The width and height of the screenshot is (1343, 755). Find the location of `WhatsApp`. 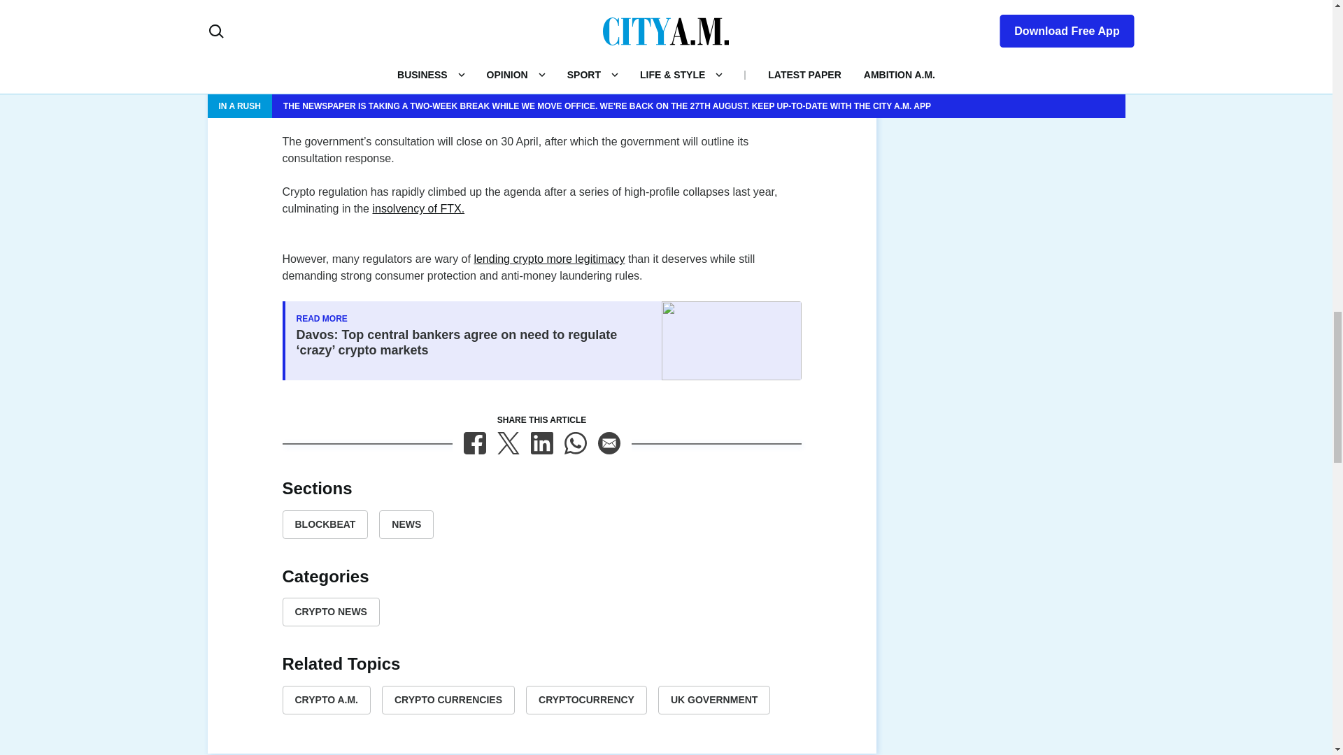

WhatsApp is located at coordinates (575, 443).